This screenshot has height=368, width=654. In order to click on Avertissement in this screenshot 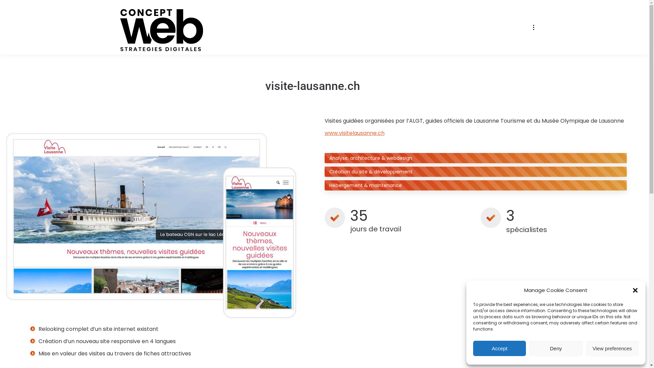, I will do `click(514, 358)`.